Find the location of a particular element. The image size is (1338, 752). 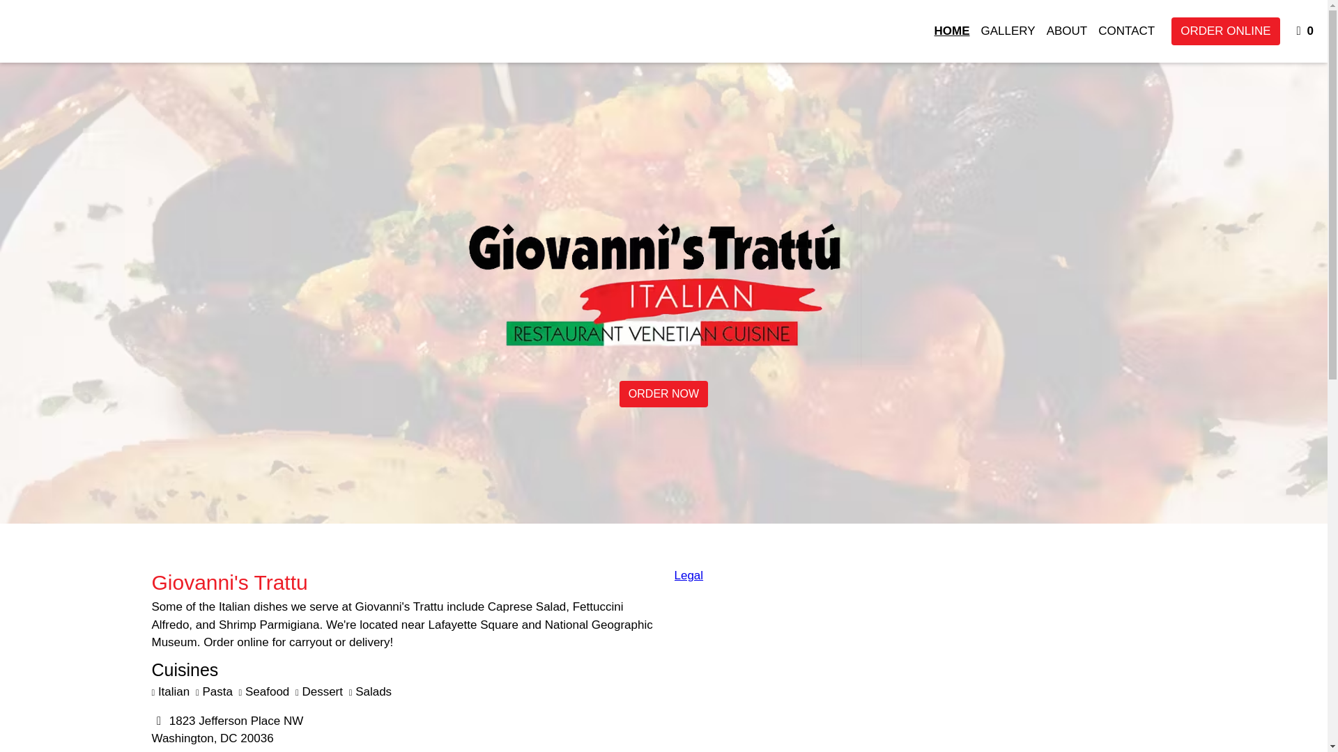

GALLERY is located at coordinates (1306, 31).